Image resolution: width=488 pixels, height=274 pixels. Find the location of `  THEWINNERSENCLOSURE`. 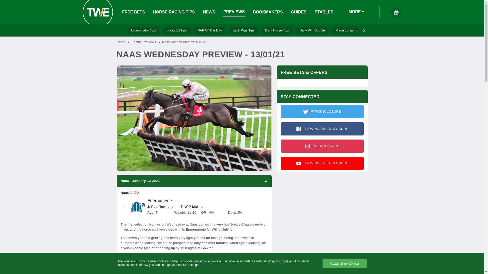

  THEWINNERSENCLOSURE is located at coordinates (322, 129).